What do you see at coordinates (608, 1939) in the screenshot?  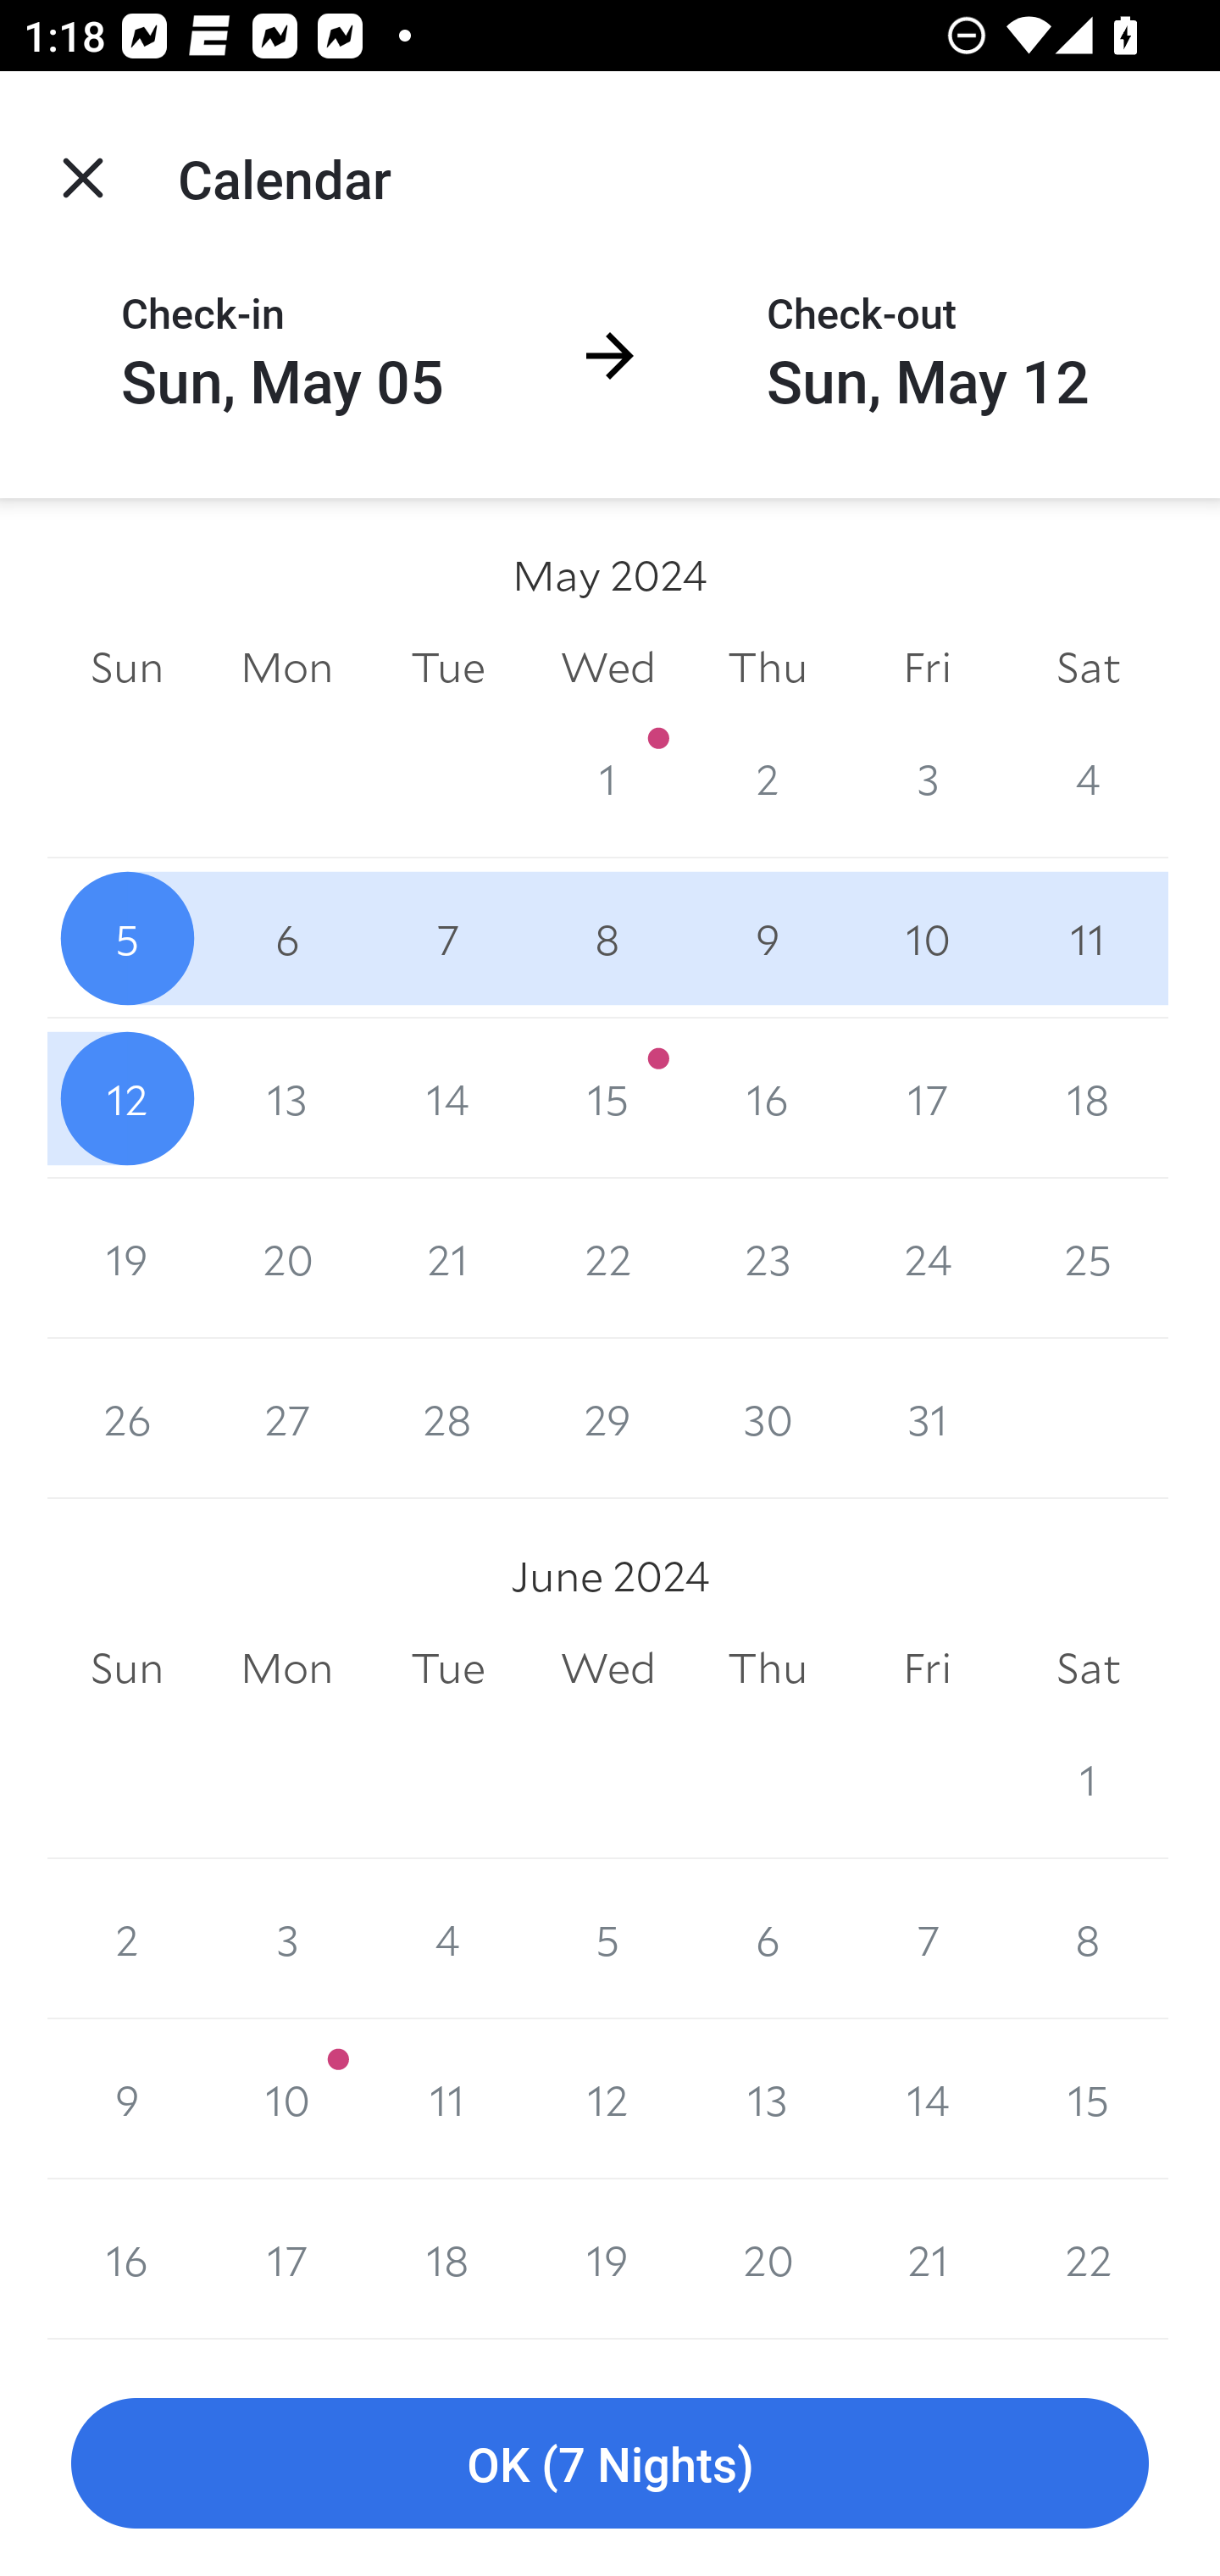 I see `5 5 June 2024` at bounding box center [608, 1939].